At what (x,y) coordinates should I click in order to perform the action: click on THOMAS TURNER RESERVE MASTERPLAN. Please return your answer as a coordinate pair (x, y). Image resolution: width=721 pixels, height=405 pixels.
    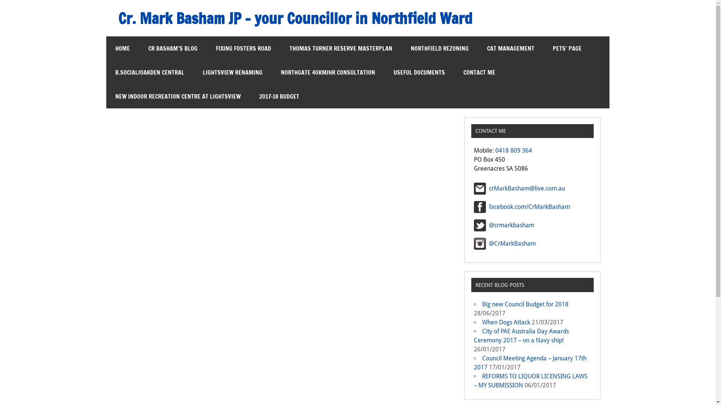
    Looking at the image, I should click on (341, 48).